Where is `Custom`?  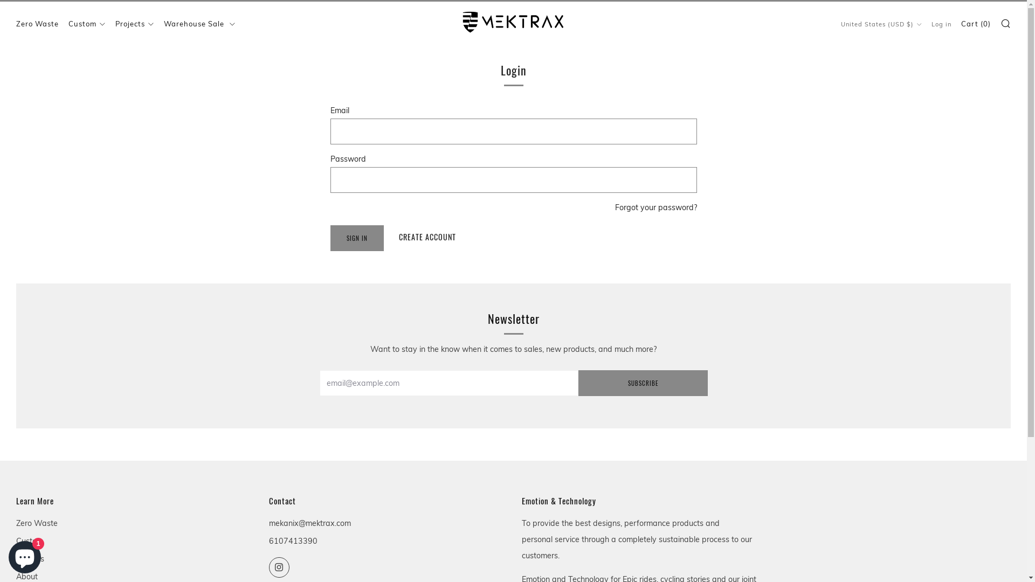
Custom is located at coordinates (30, 541).